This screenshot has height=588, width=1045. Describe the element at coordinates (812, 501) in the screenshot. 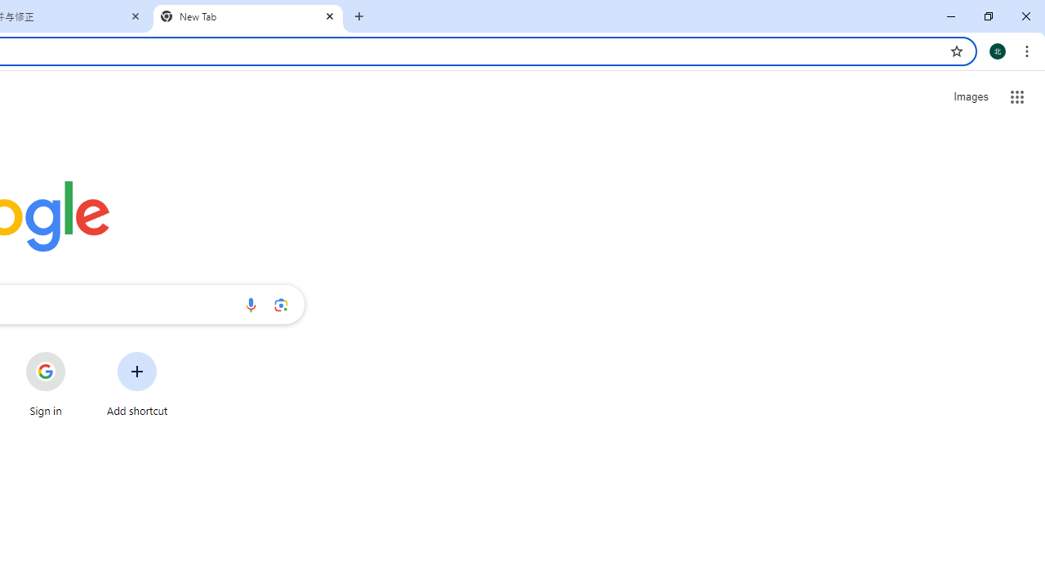

I see `Photos, row 5 of 5 and column 1 of 3 in the first section` at that location.